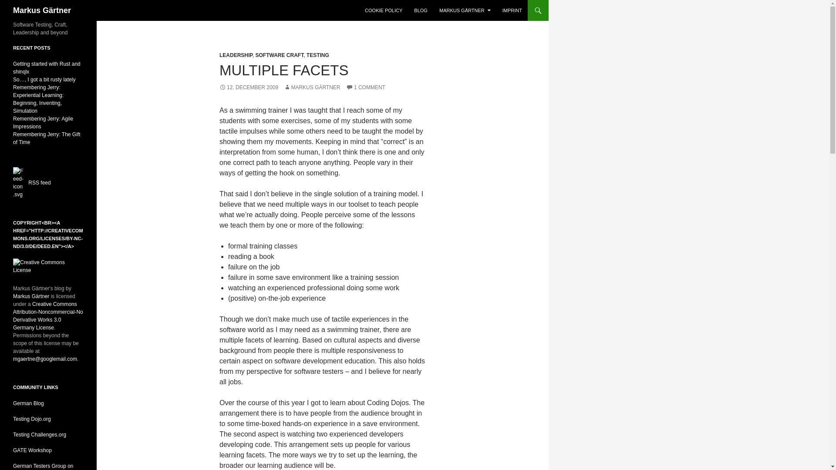 The width and height of the screenshot is (836, 470). What do you see at coordinates (318, 55) in the screenshot?
I see `TESTING` at bounding box center [318, 55].